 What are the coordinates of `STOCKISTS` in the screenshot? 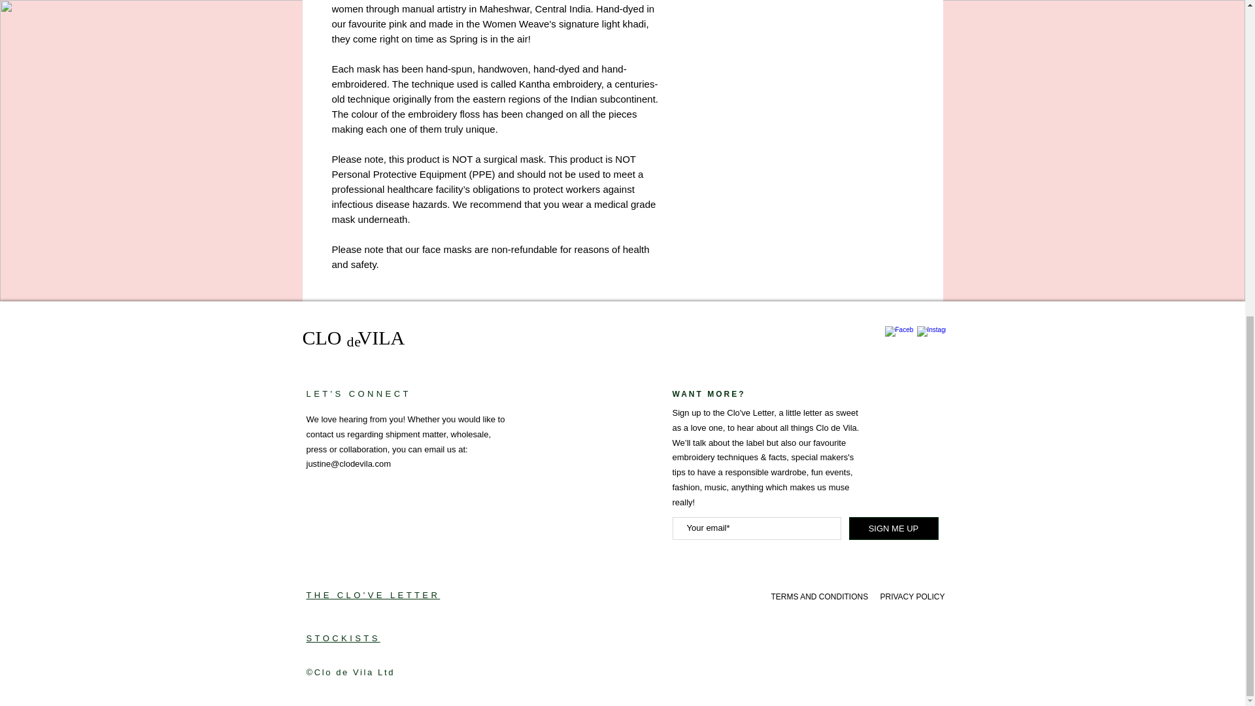 It's located at (343, 638).